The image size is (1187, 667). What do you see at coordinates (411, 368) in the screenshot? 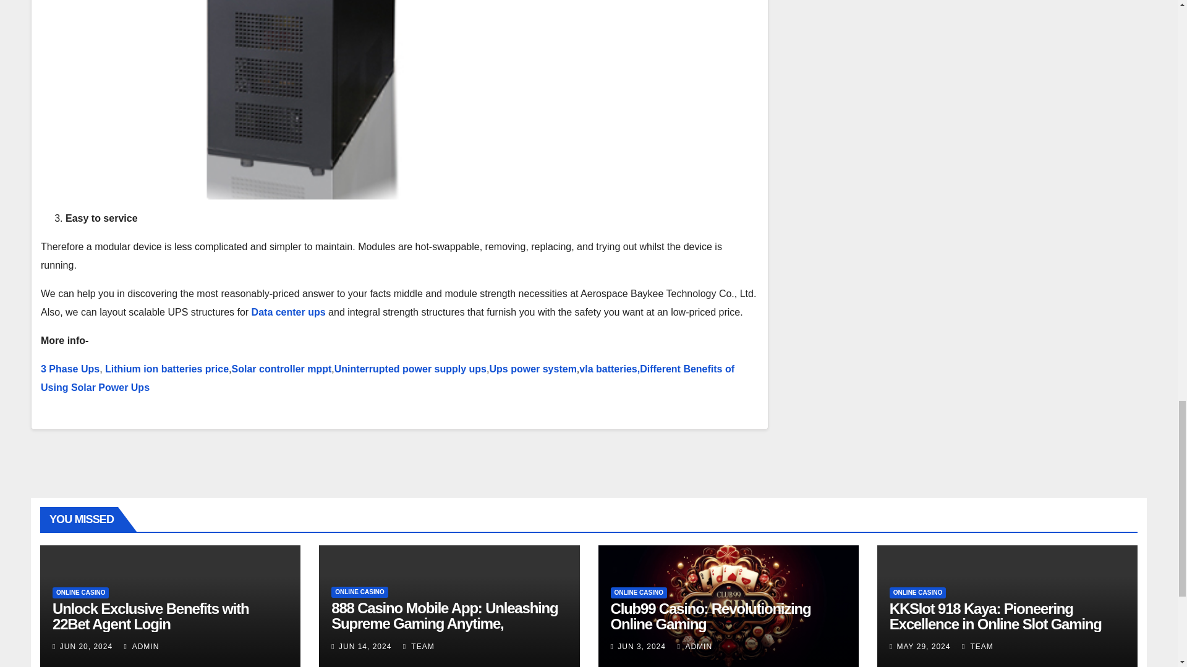
I see `Uninterrupted power supply ups` at bounding box center [411, 368].